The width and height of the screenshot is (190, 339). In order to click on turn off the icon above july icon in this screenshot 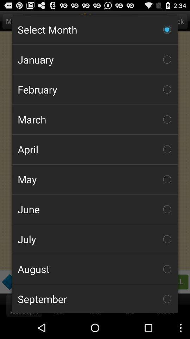, I will do `click(95, 209)`.